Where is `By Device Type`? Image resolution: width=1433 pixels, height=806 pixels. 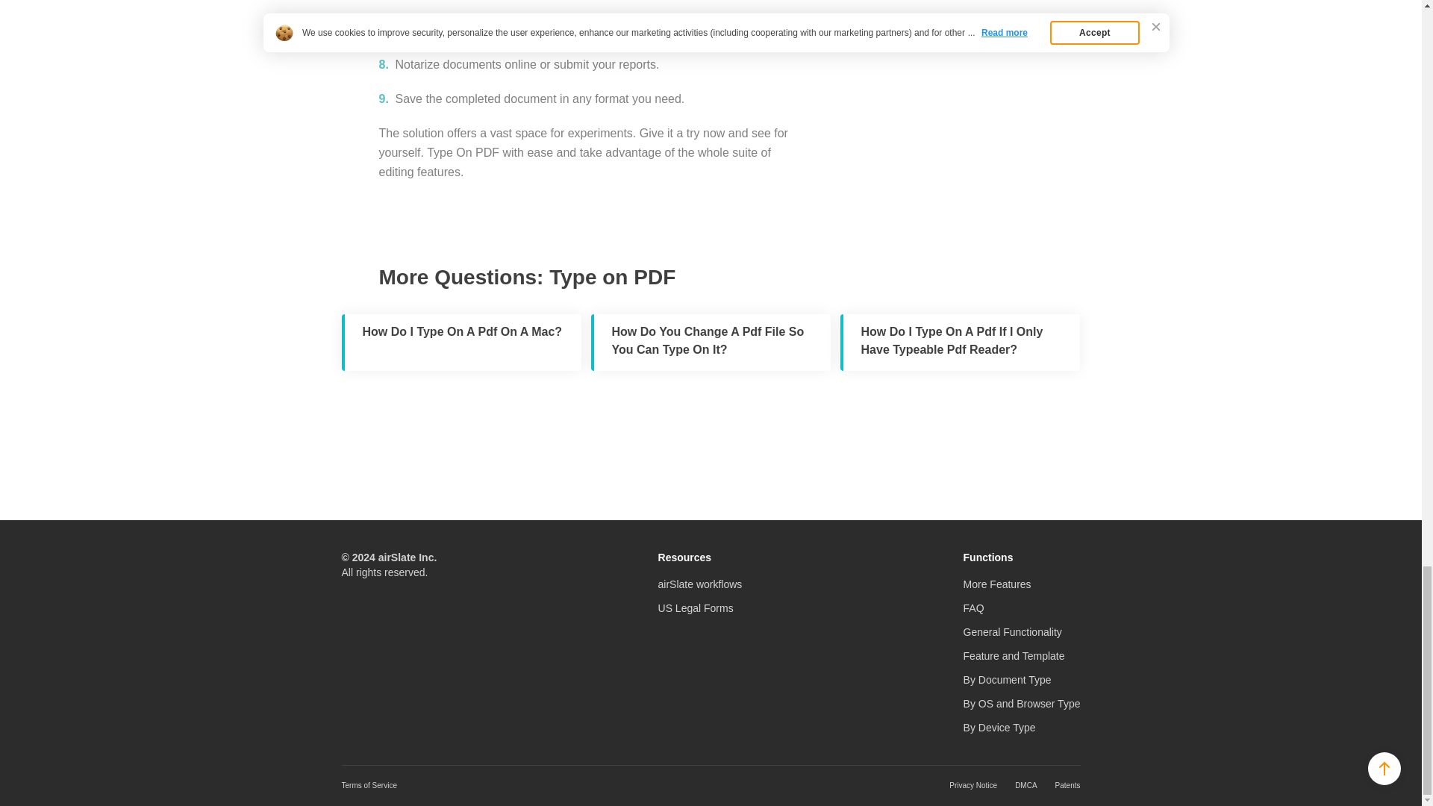
By Device Type is located at coordinates (999, 727).